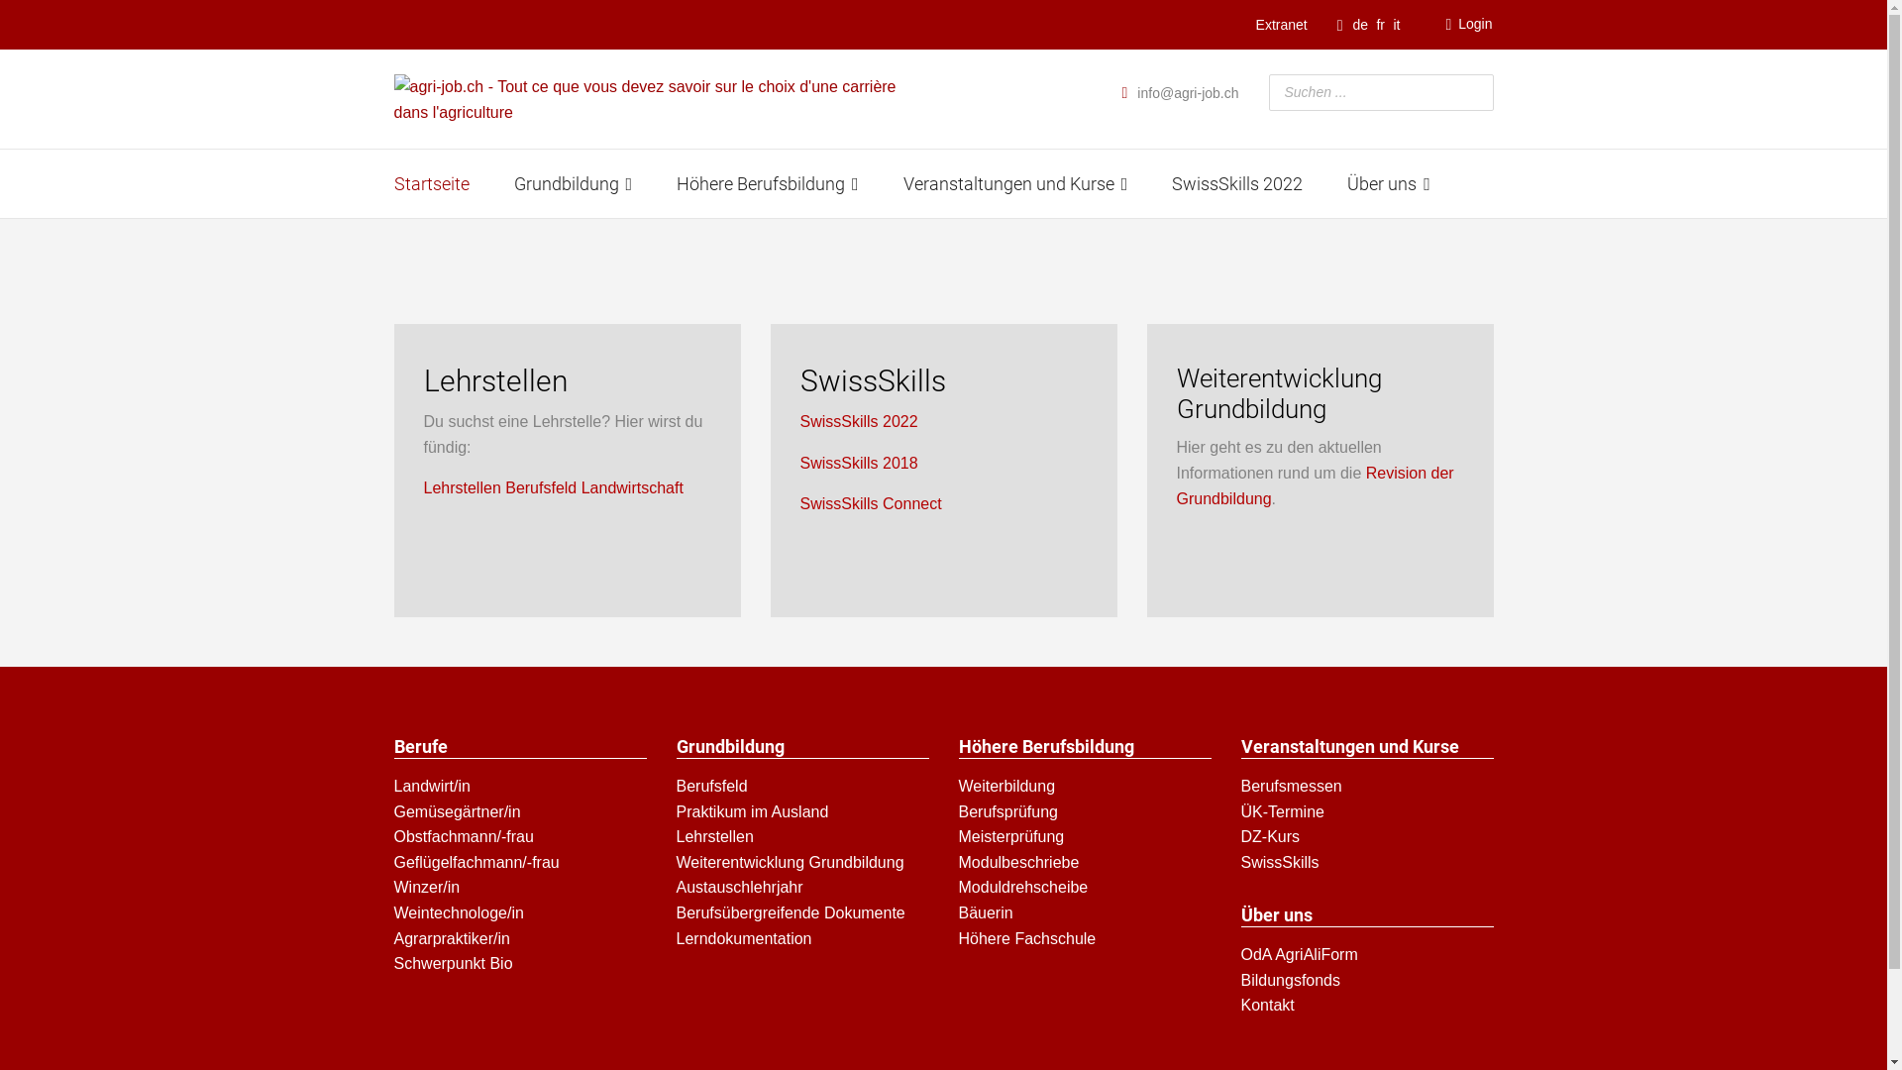 Image resolution: width=1902 pixels, height=1070 pixels. What do you see at coordinates (1367, 955) in the screenshot?
I see `OdA AgriAliForm` at bounding box center [1367, 955].